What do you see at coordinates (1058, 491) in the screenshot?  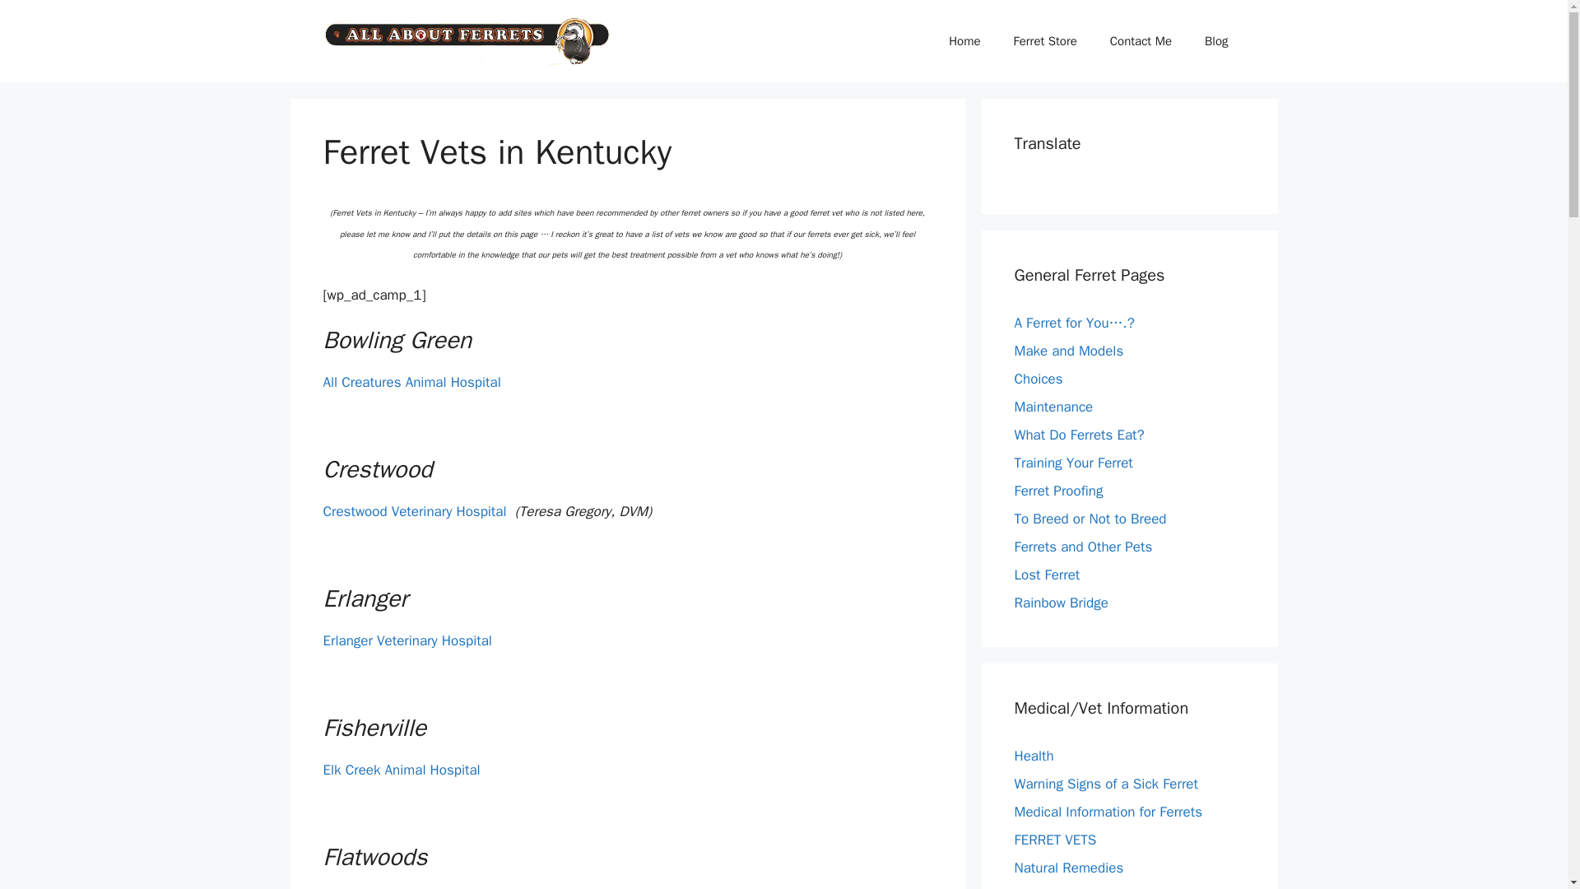 I see `Ferret Proofing` at bounding box center [1058, 491].